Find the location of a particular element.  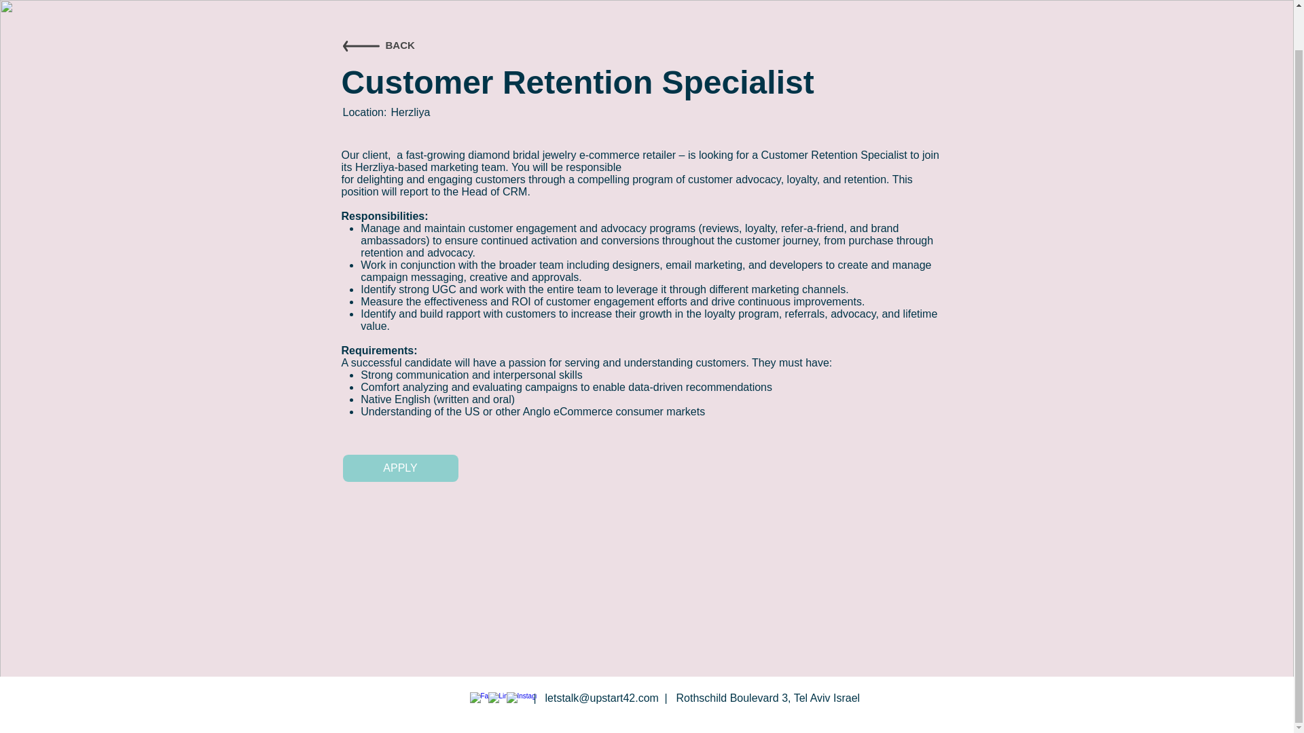

ABOUT is located at coordinates (796, 1).